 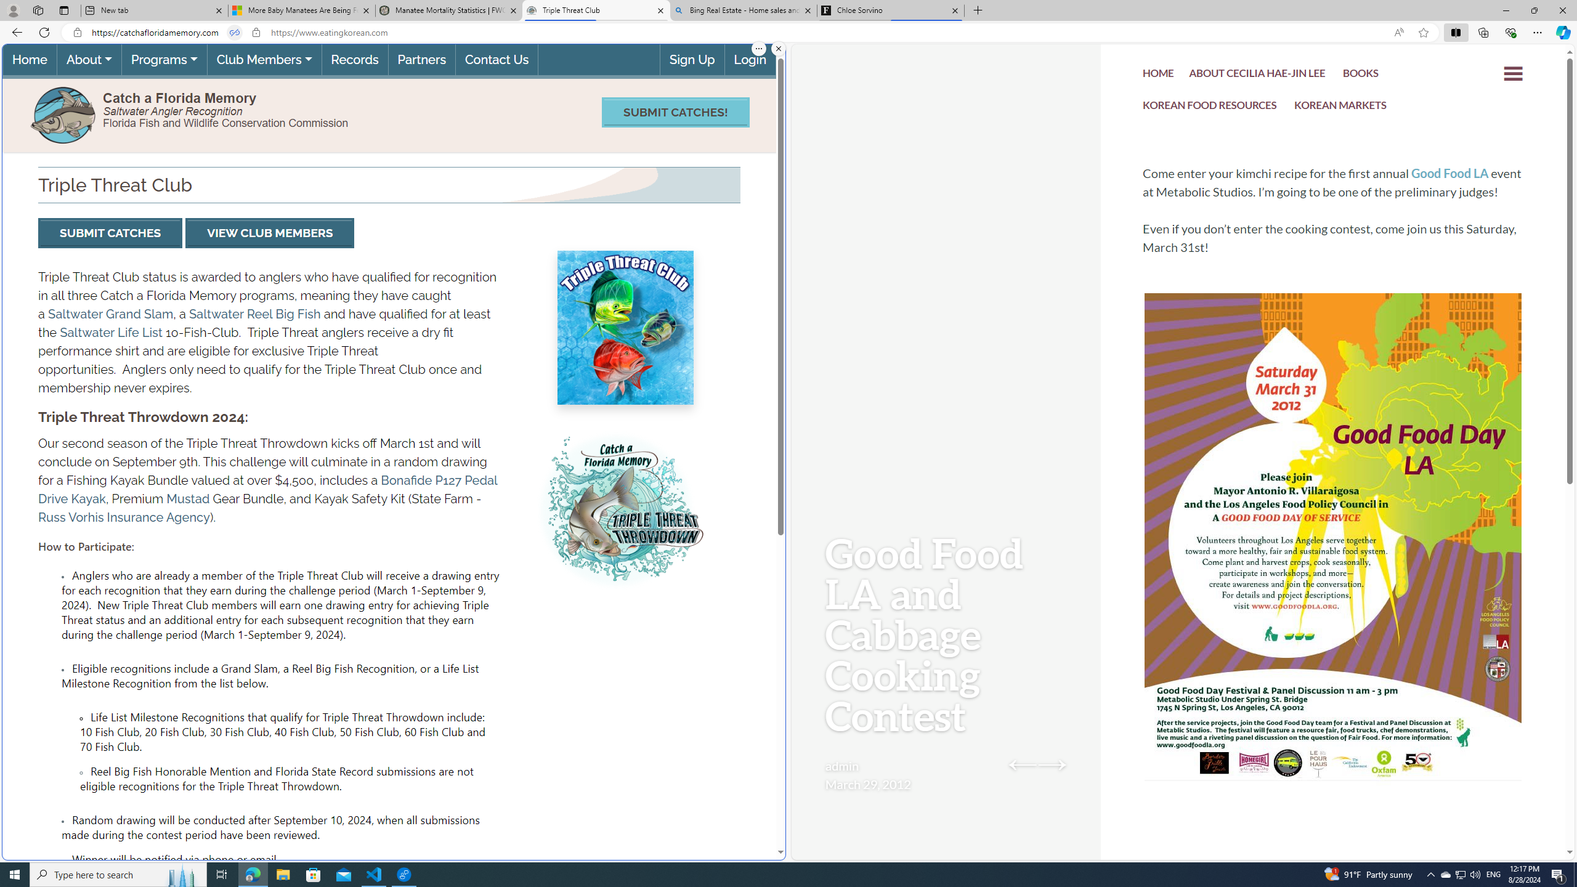 I want to click on Manatee Mortality Statistics | FWC, so click(x=449, y=10).